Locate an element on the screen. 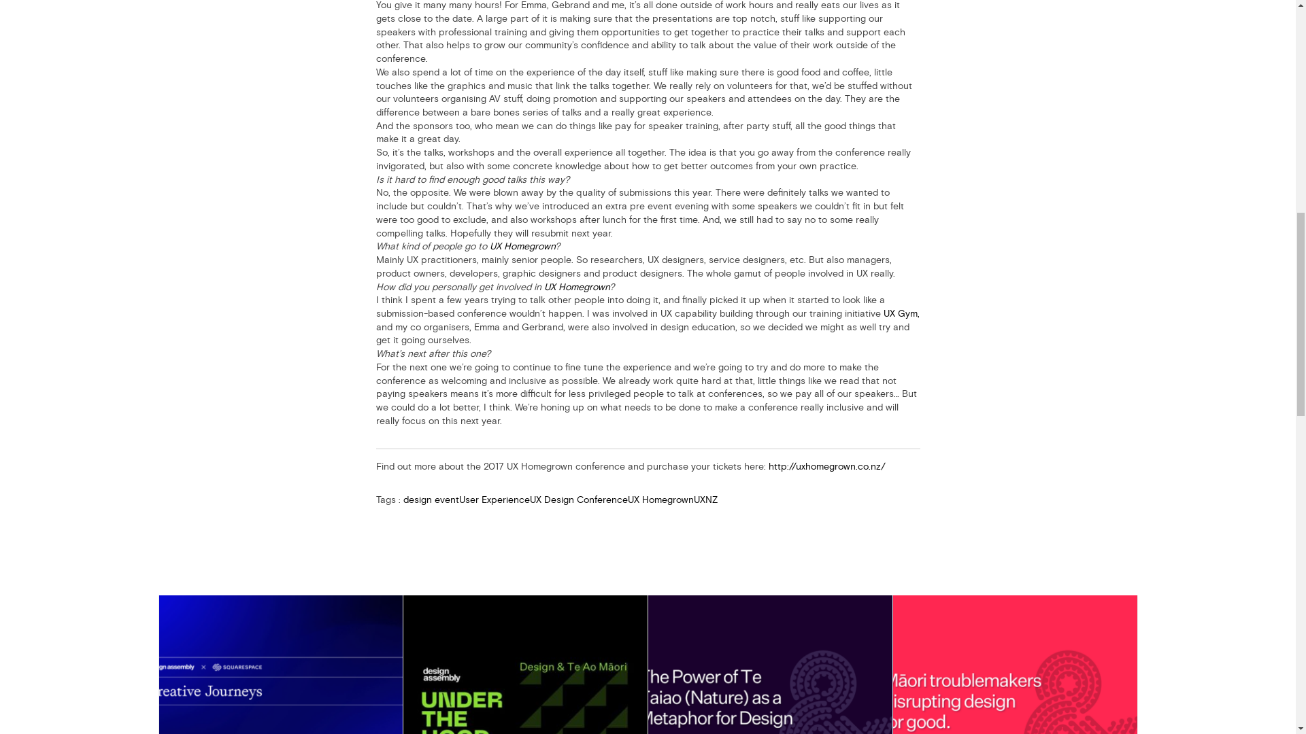  UX Homegrown is located at coordinates (522, 246).